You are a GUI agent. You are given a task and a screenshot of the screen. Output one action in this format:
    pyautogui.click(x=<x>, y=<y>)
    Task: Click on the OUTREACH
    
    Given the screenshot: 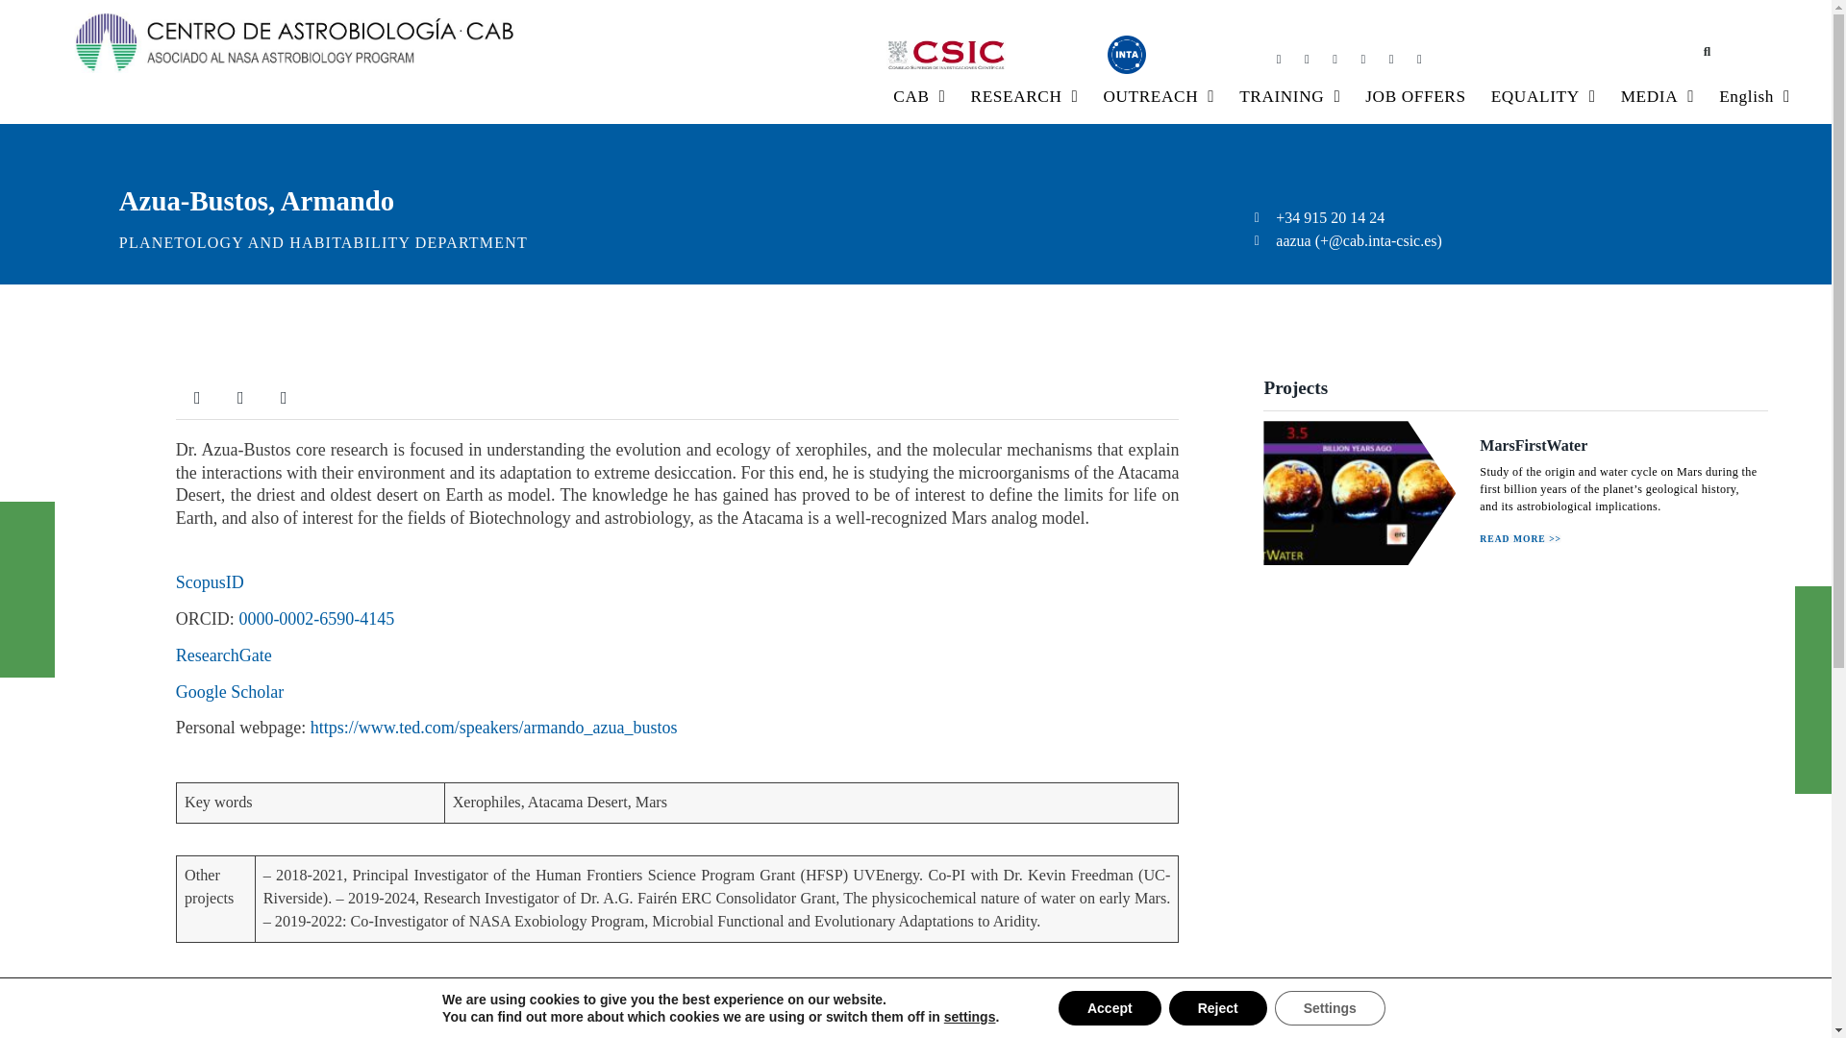 What is the action you would take?
    pyautogui.click(x=1159, y=96)
    